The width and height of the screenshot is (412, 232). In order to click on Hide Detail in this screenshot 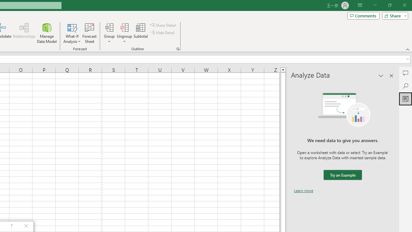, I will do `click(163, 33)`.